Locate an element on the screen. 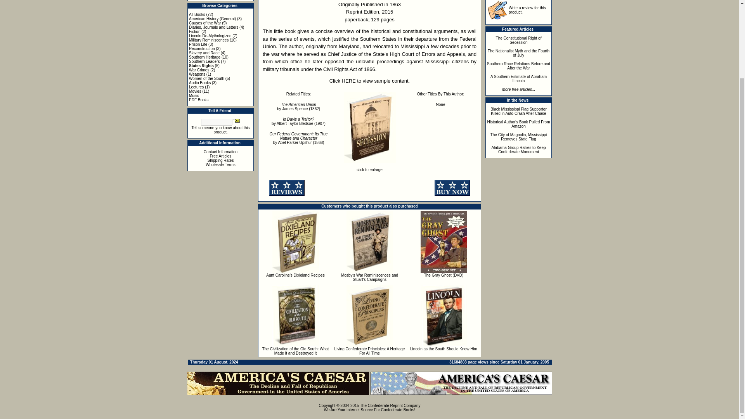 The image size is (745, 419). War Crimes is located at coordinates (199, 70).